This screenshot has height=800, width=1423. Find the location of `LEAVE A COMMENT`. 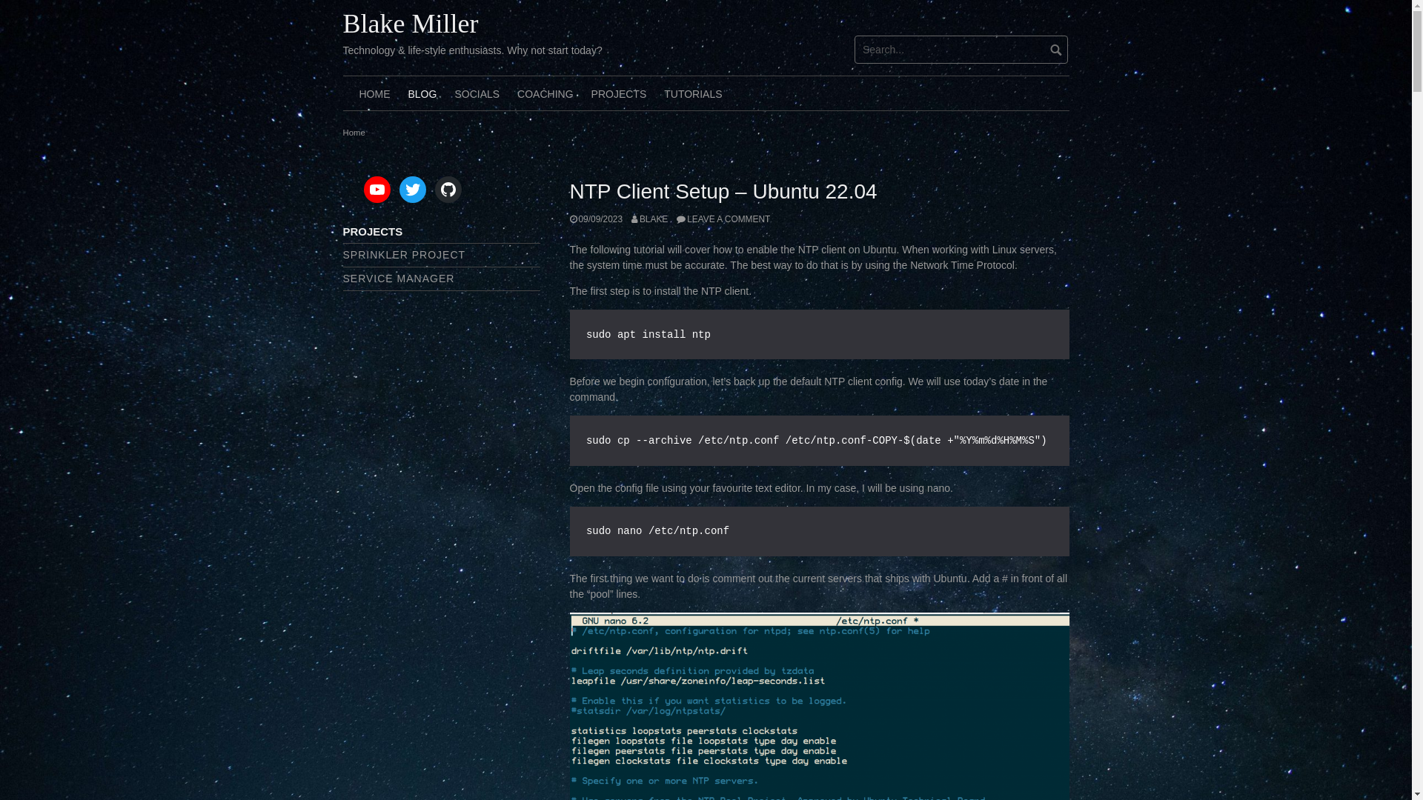

LEAVE A COMMENT is located at coordinates (723, 219).